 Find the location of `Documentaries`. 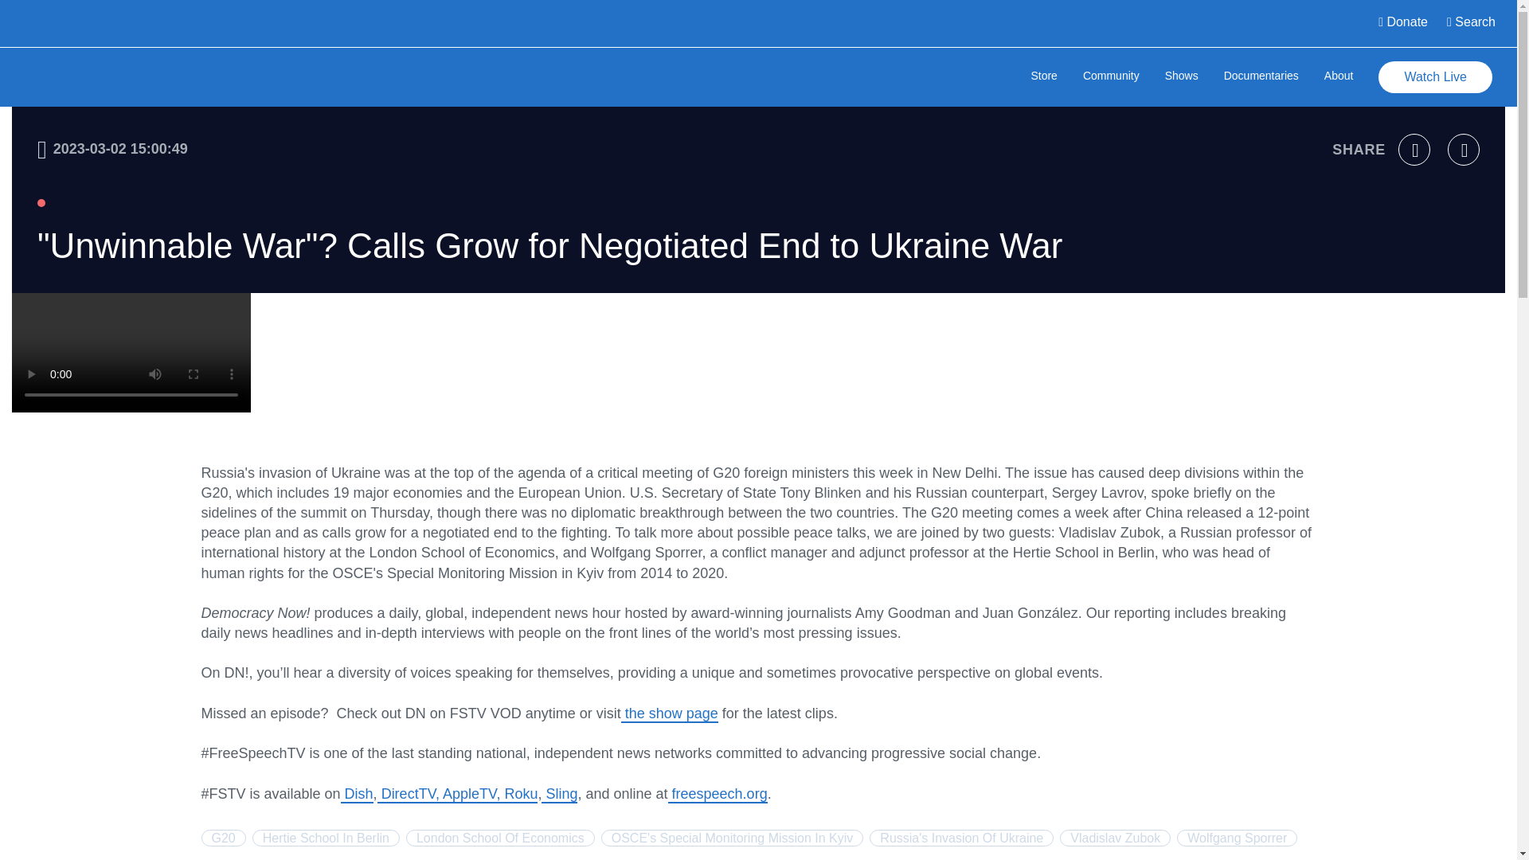

Documentaries is located at coordinates (1261, 76).